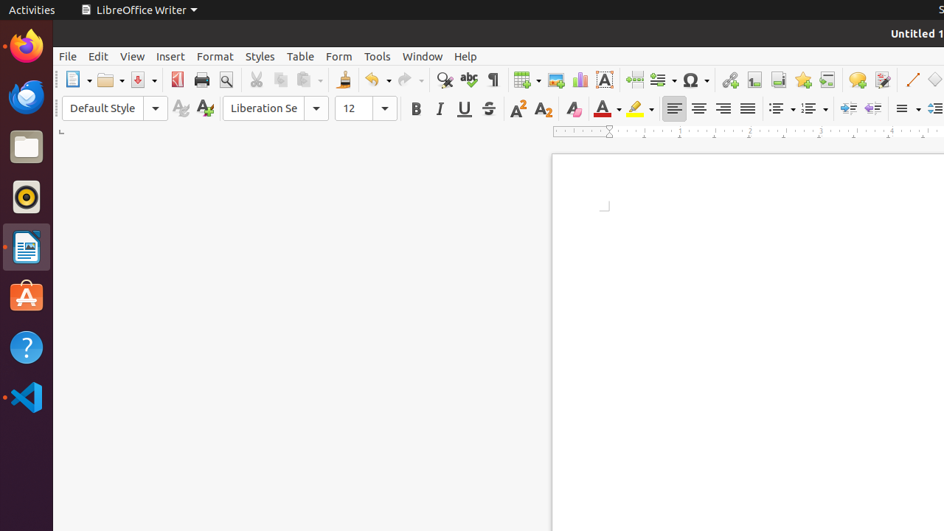  What do you see at coordinates (634, 80) in the screenshot?
I see `Page Break` at bounding box center [634, 80].